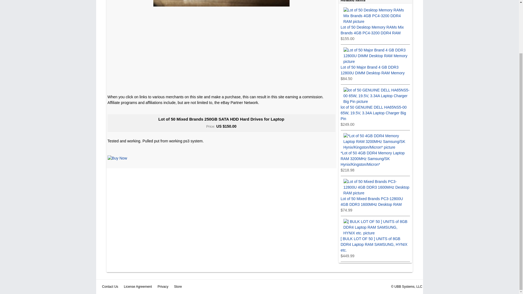 The height and width of the screenshot is (294, 523). Describe the element at coordinates (110, 286) in the screenshot. I see `Contact Us` at that location.